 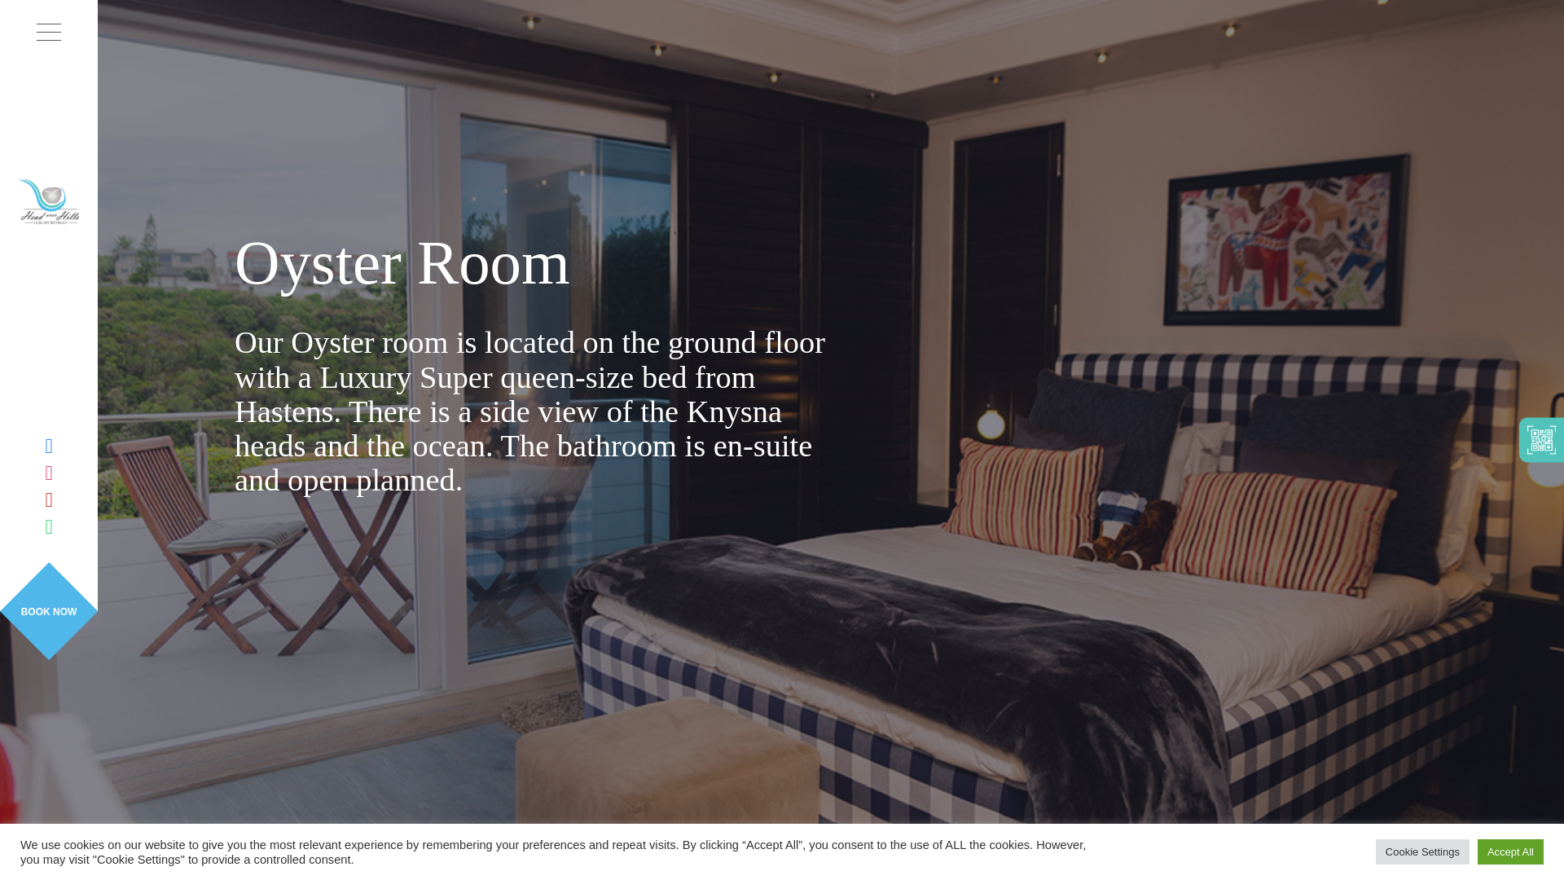 What do you see at coordinates (48, 446) in the screenshot?
I see `Head Over Hills on Facebook` at bounding box center [48, 446].